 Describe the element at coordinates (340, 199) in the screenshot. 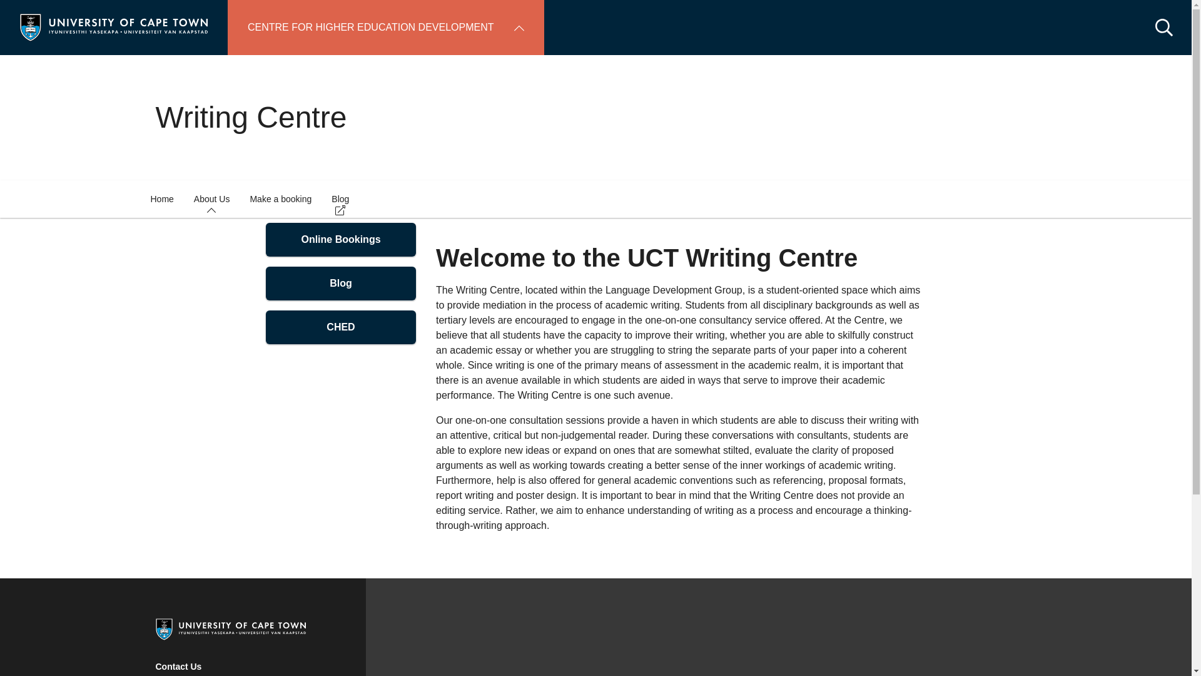

I see `Blog` at that location.